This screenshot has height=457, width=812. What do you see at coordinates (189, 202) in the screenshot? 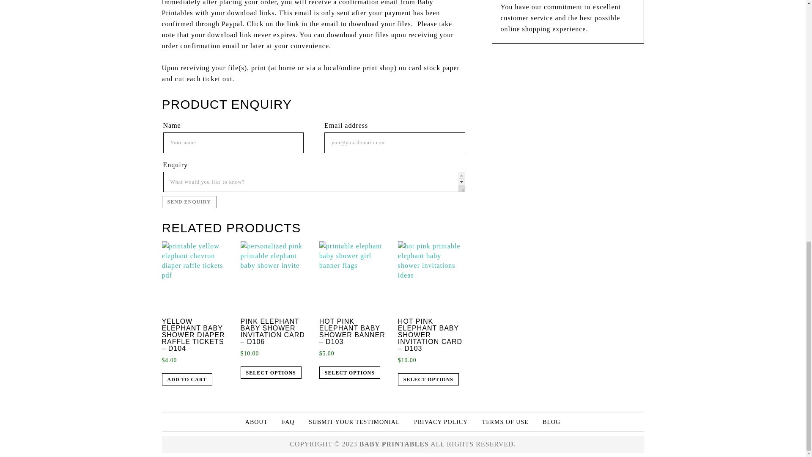
I see `Send Enquiry` at bounding box center [189, 202].